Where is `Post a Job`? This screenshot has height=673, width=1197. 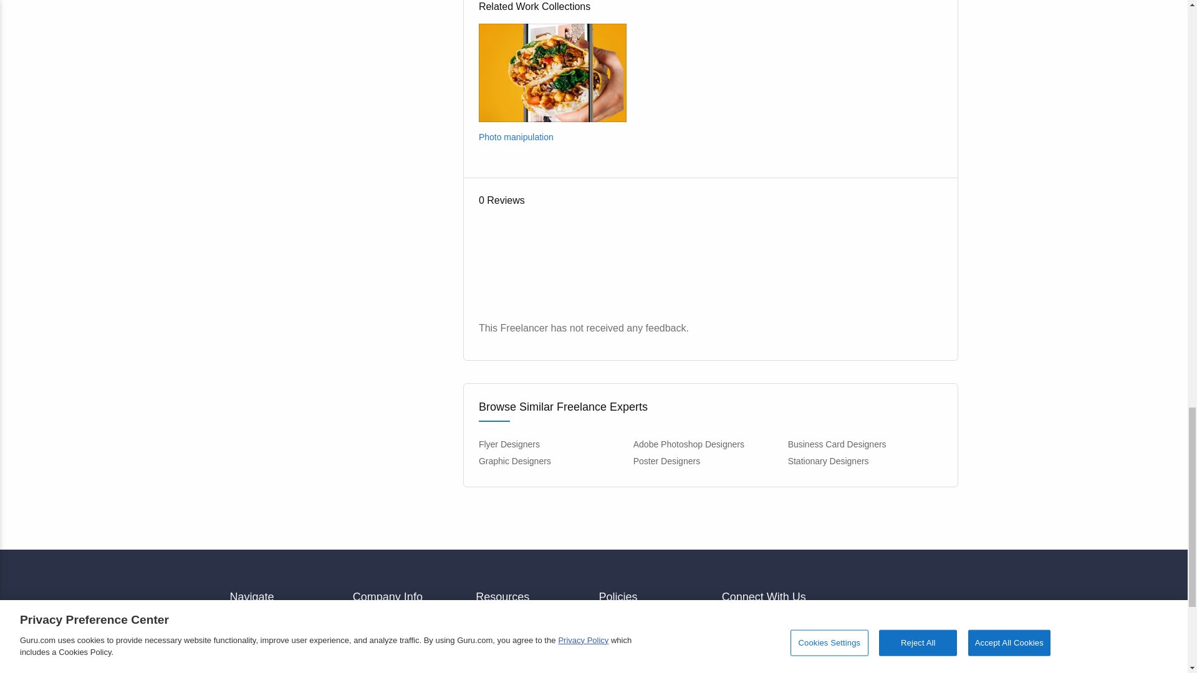
Post a Job is located at coordinates (286, 645).